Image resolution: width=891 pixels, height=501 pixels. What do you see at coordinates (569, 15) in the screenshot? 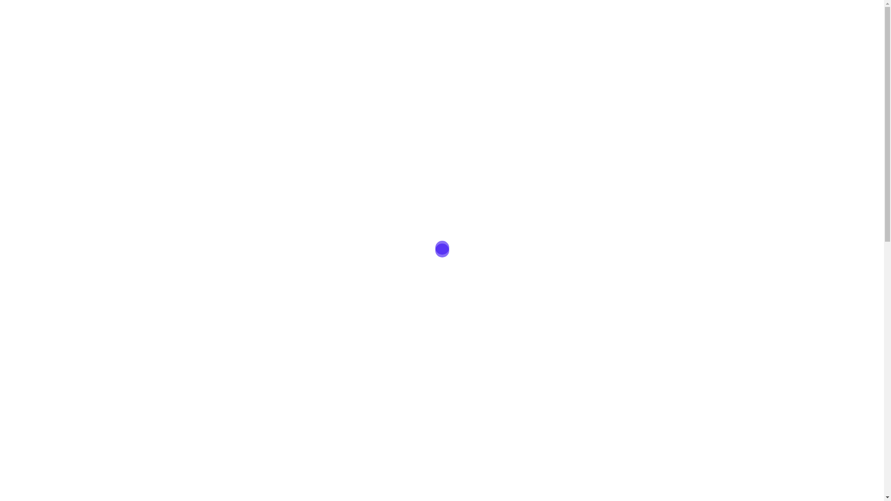
I see `NEWSLETTER` at bounding box center [569, 15].